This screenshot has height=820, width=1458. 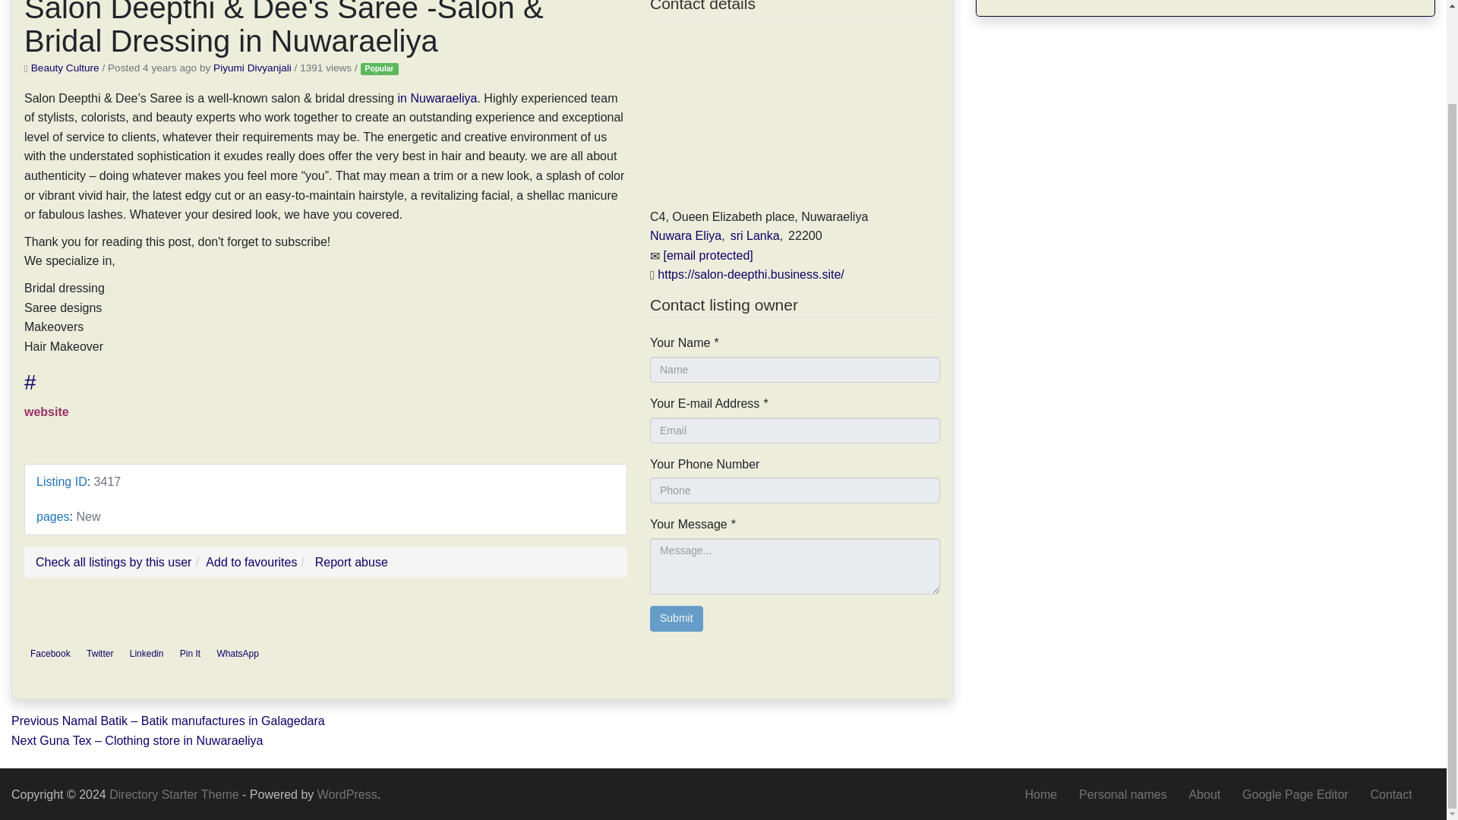 What do you see at coordinates (237, 653) in the screenshot?
I see `WhatsApp` at bounding box center [237, 653].